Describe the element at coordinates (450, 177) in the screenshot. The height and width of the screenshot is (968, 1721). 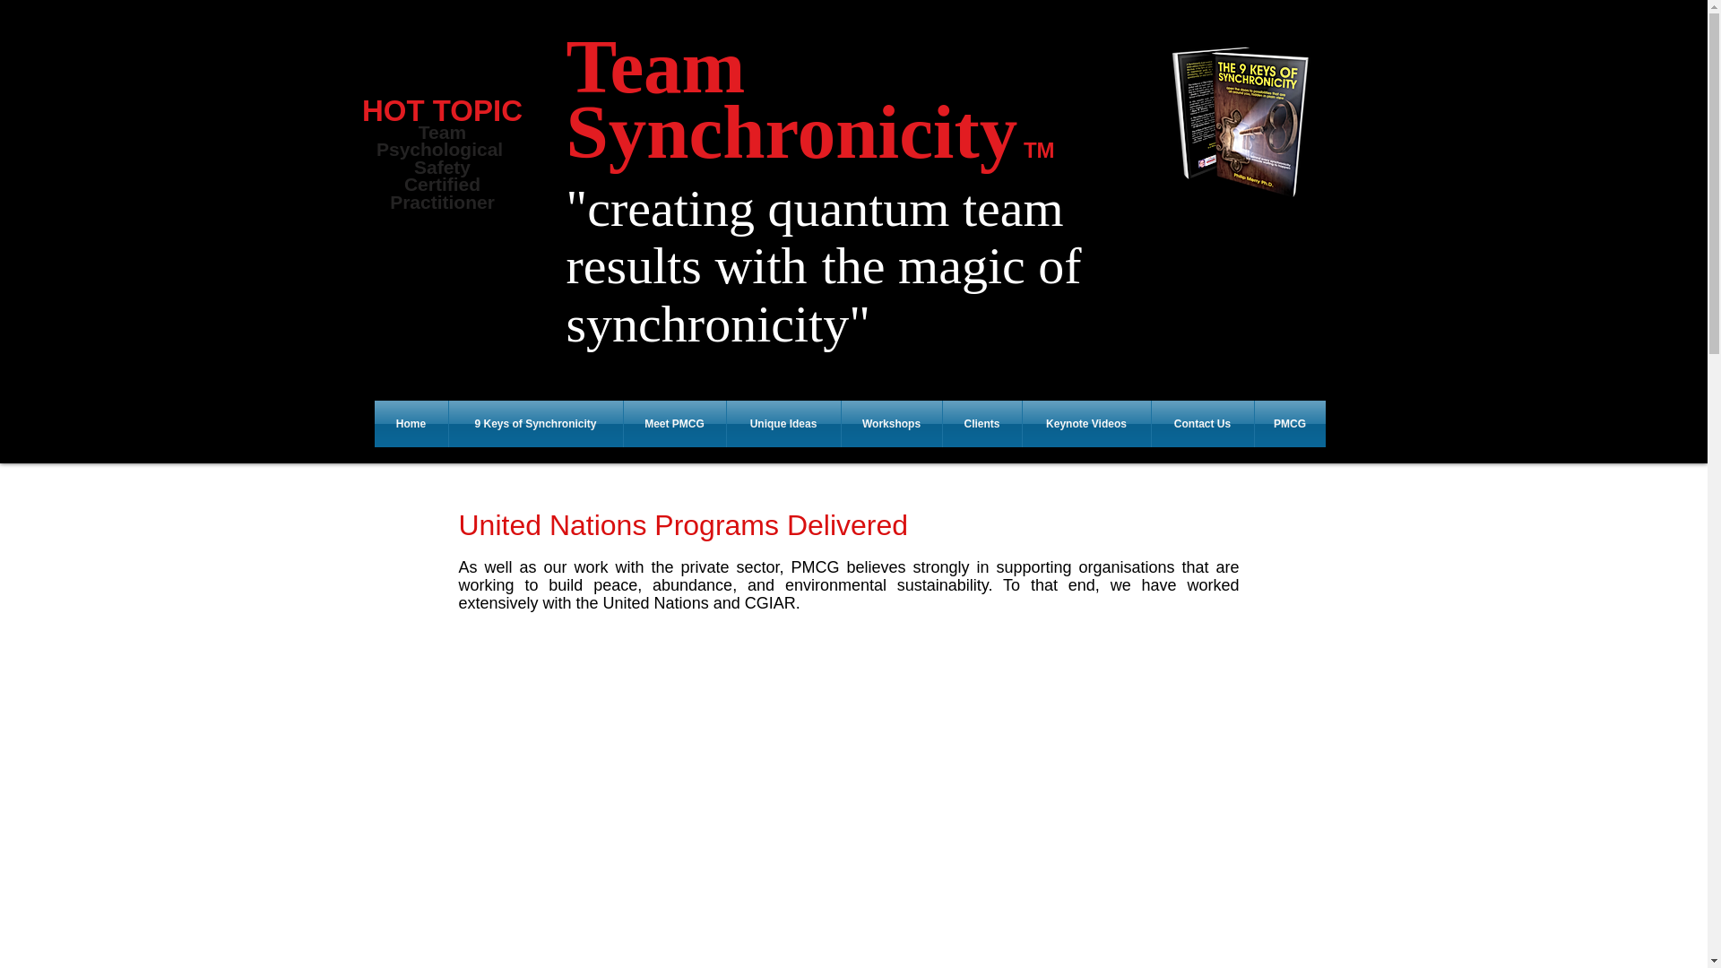
I see `9 Keys of Synchronicity` at that location.